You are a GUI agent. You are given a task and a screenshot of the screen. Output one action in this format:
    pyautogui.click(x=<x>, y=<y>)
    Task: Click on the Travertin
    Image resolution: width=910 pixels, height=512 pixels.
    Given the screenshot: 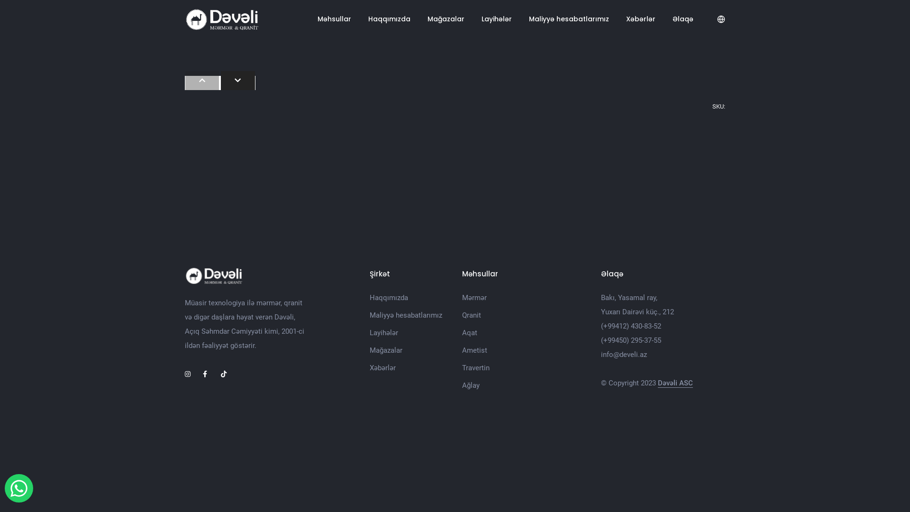 What is the action you would take?
    pyautogui.click(x=476, y=368)
    